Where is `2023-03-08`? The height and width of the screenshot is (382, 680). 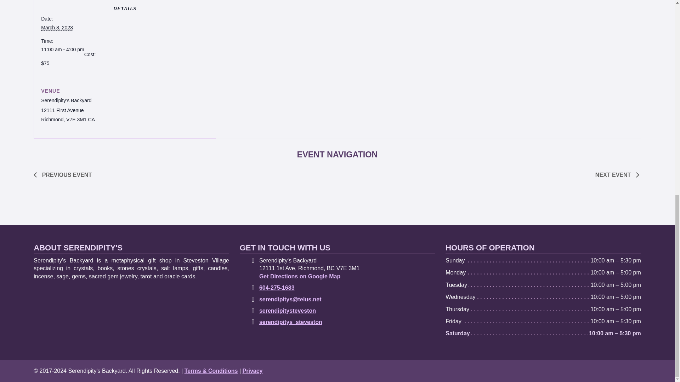
2023-03-08 is located at coordinates (62, 50).